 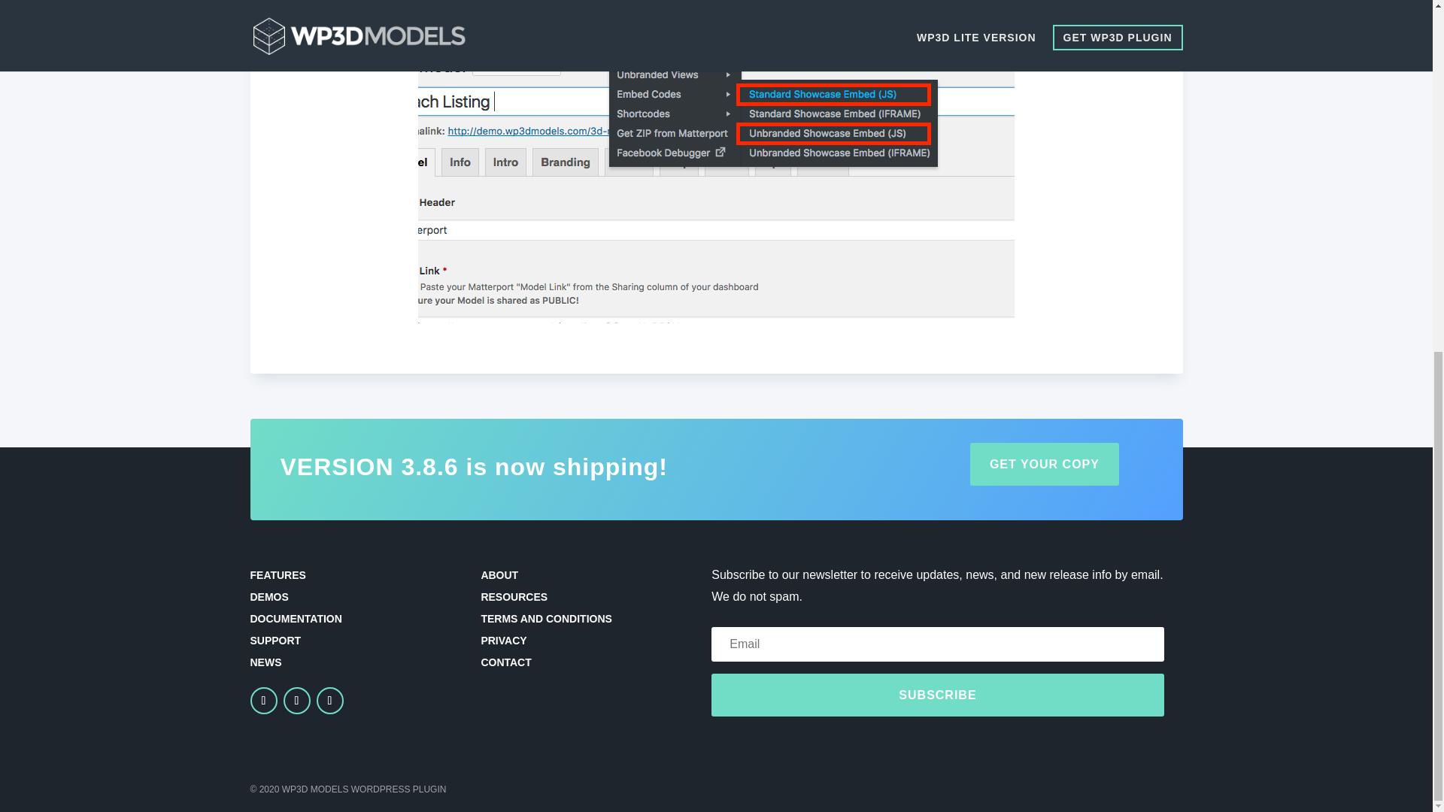 What do you see at coordinates (263, 701) in the screenshot?
I see `Follow on Facebook` at bounding box center [263, 701].